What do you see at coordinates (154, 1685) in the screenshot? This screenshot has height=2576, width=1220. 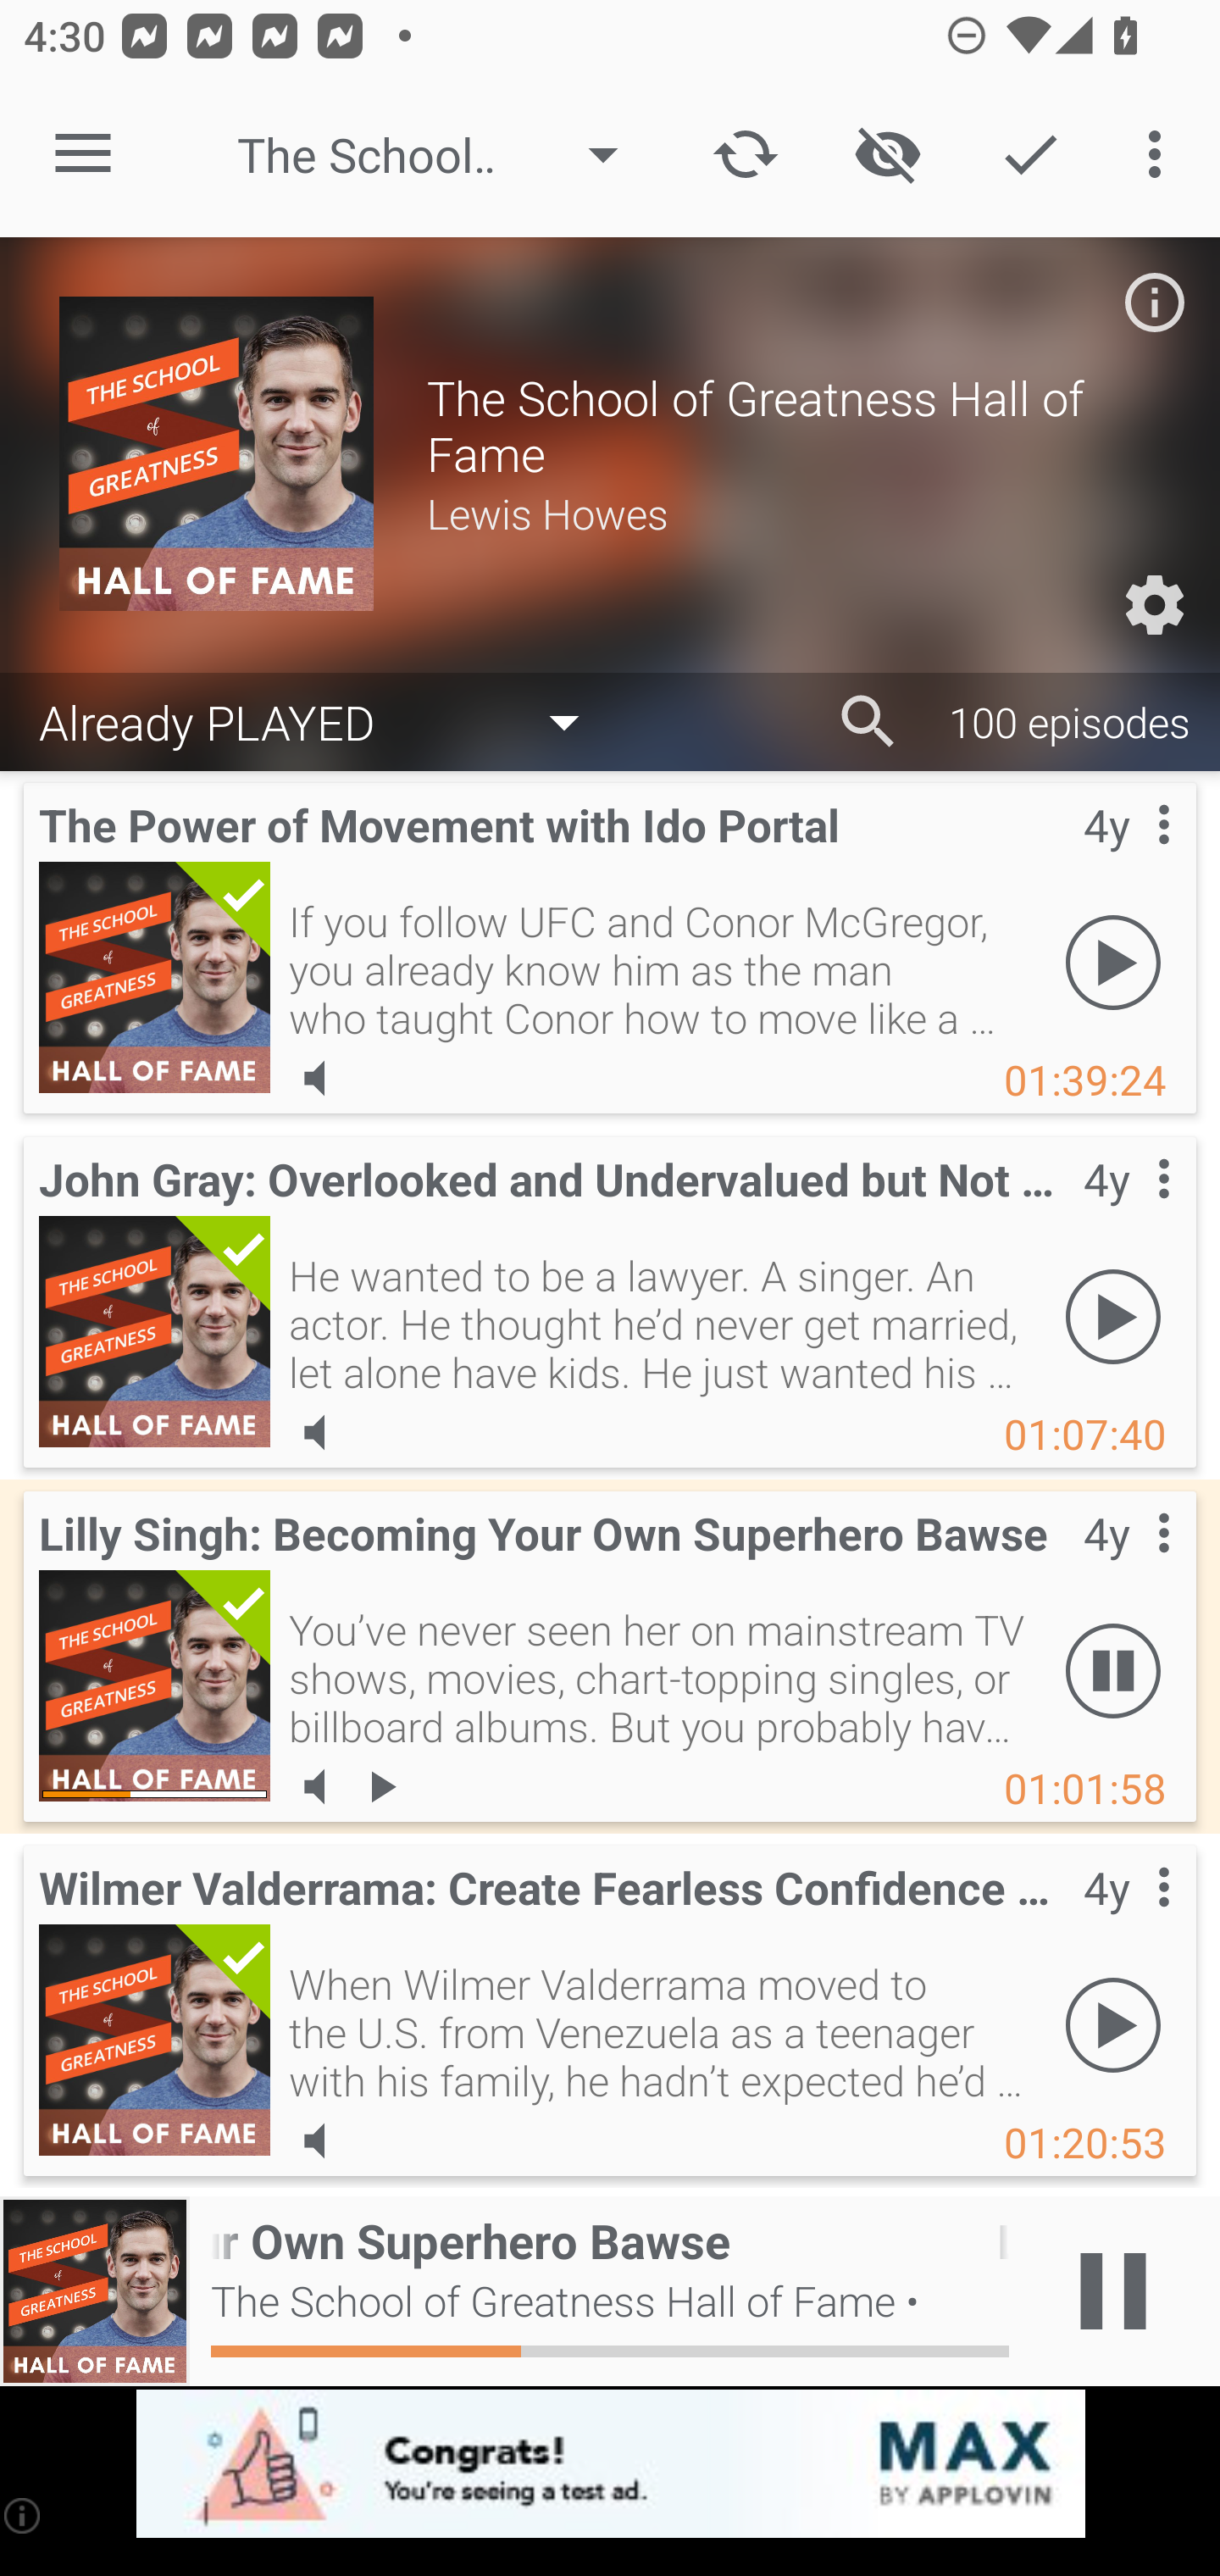 I see `Lilly Singh: Becoming Your Own Superhero Bawse` at bounding box center [154, 1685].